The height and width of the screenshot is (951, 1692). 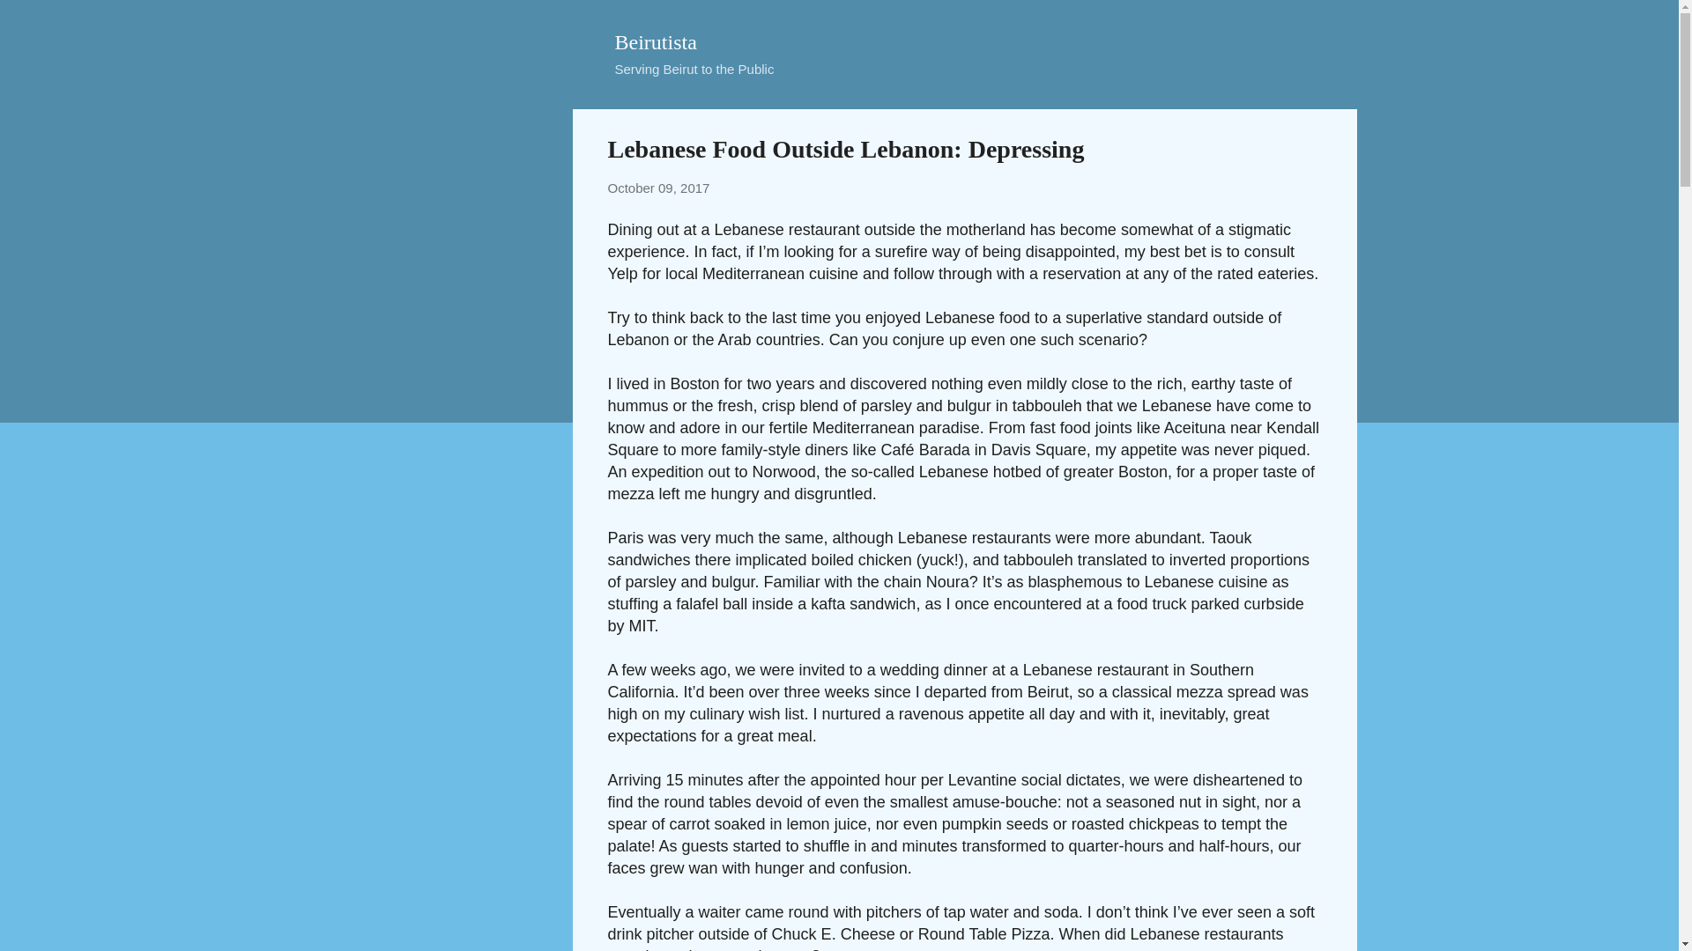 What do you see at coordinates (656, 41) in the screenshot?
I see `Beirutista` at bounding box center [656, 41].